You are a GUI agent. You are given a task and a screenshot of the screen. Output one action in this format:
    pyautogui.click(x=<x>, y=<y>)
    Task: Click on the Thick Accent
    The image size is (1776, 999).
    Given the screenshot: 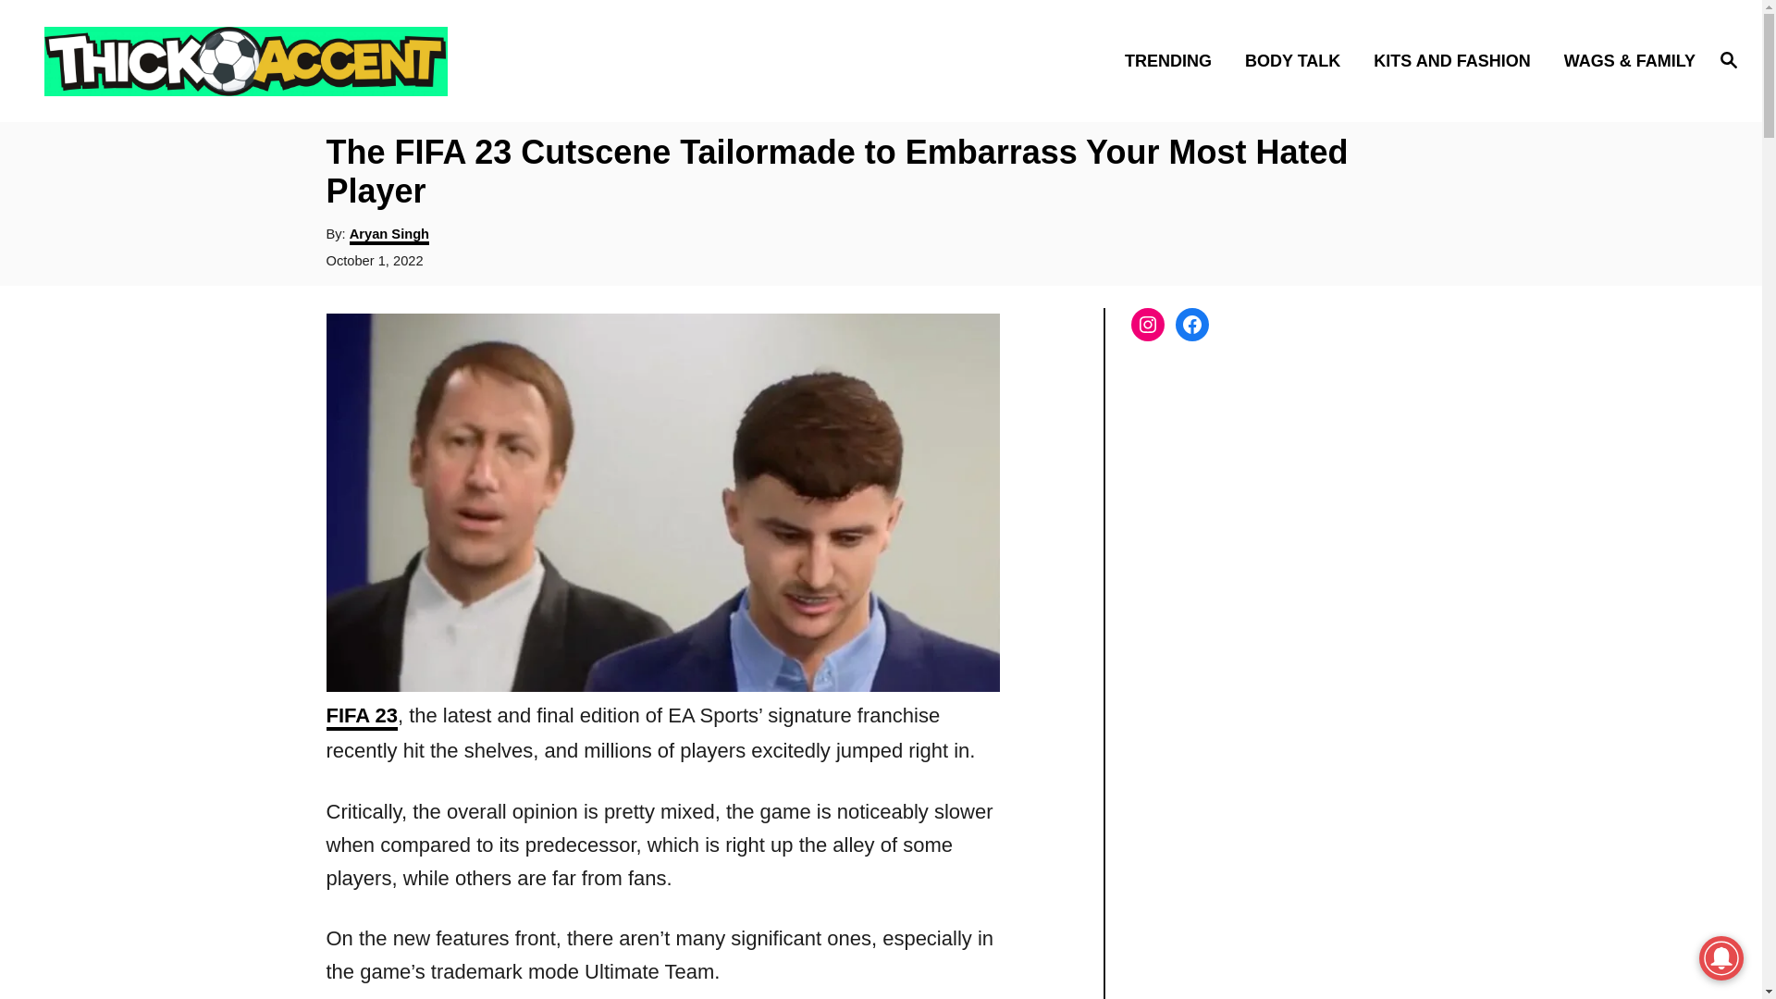 What is the action you would take?
    pyautogui.click(x=250, y=60)
    